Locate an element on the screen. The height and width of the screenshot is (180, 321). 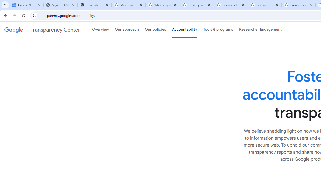
Tools & programs is located at coordinates (218, 30).